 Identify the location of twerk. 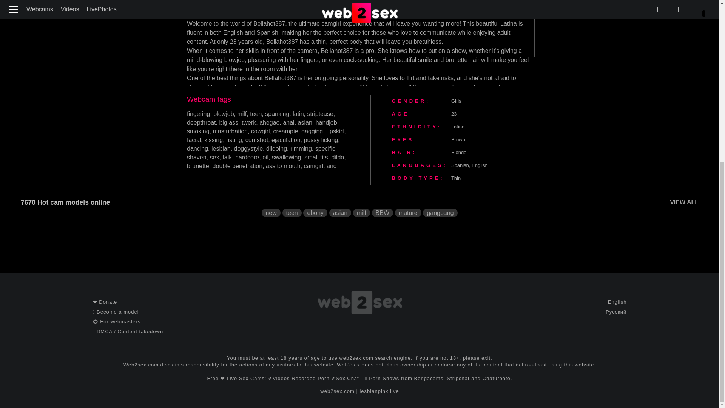
(248, 122).